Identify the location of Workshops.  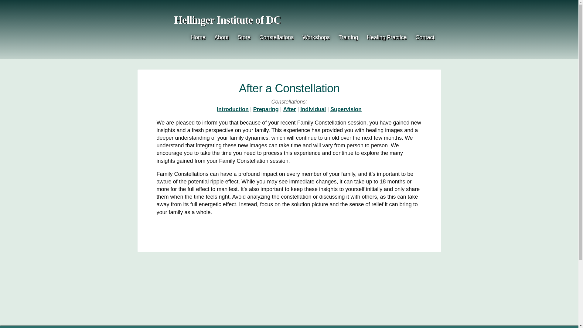
(316, 37).